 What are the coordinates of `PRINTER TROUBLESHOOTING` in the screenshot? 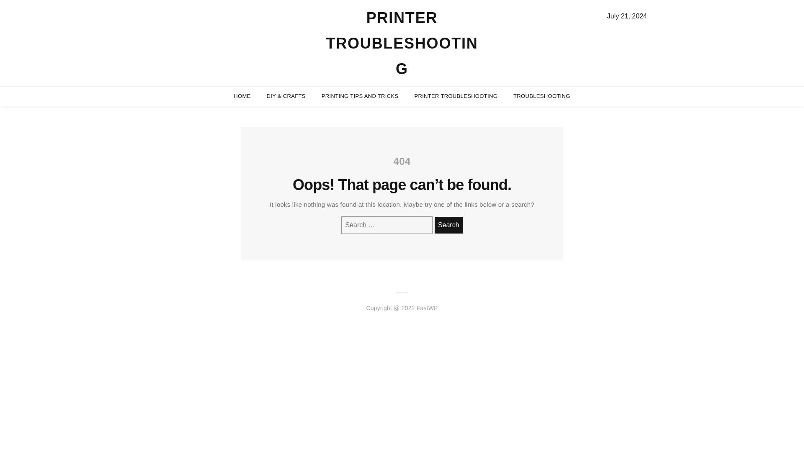 It's located at (456, 96).